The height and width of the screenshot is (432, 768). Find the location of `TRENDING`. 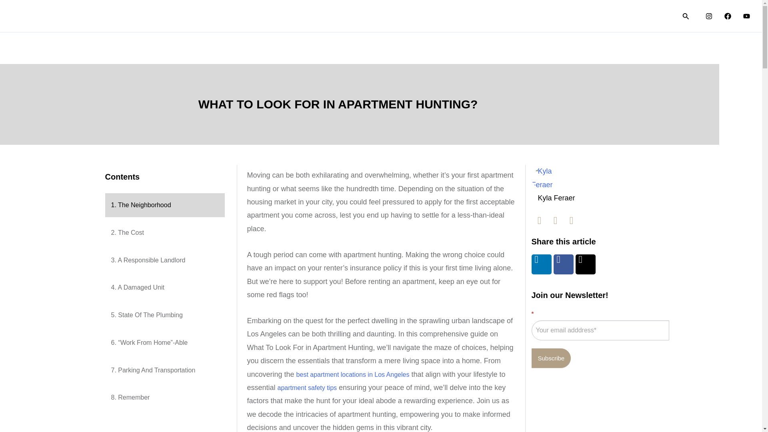

TRENDING is located at coordinates (415, 16).